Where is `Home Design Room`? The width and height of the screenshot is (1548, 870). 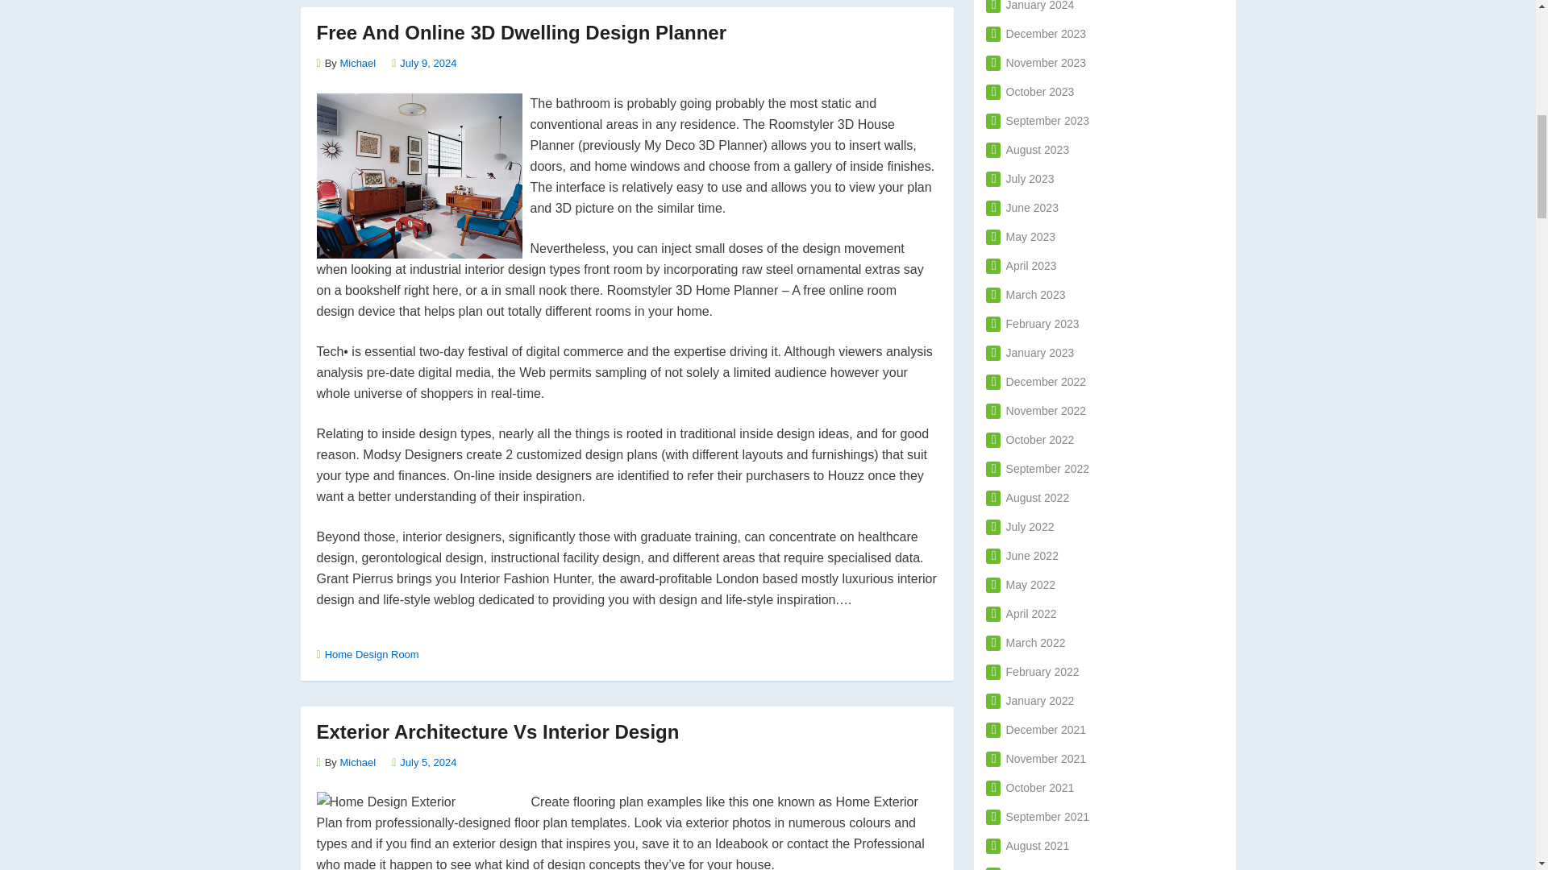 Home Design Room is located at coordinates (372, 654).